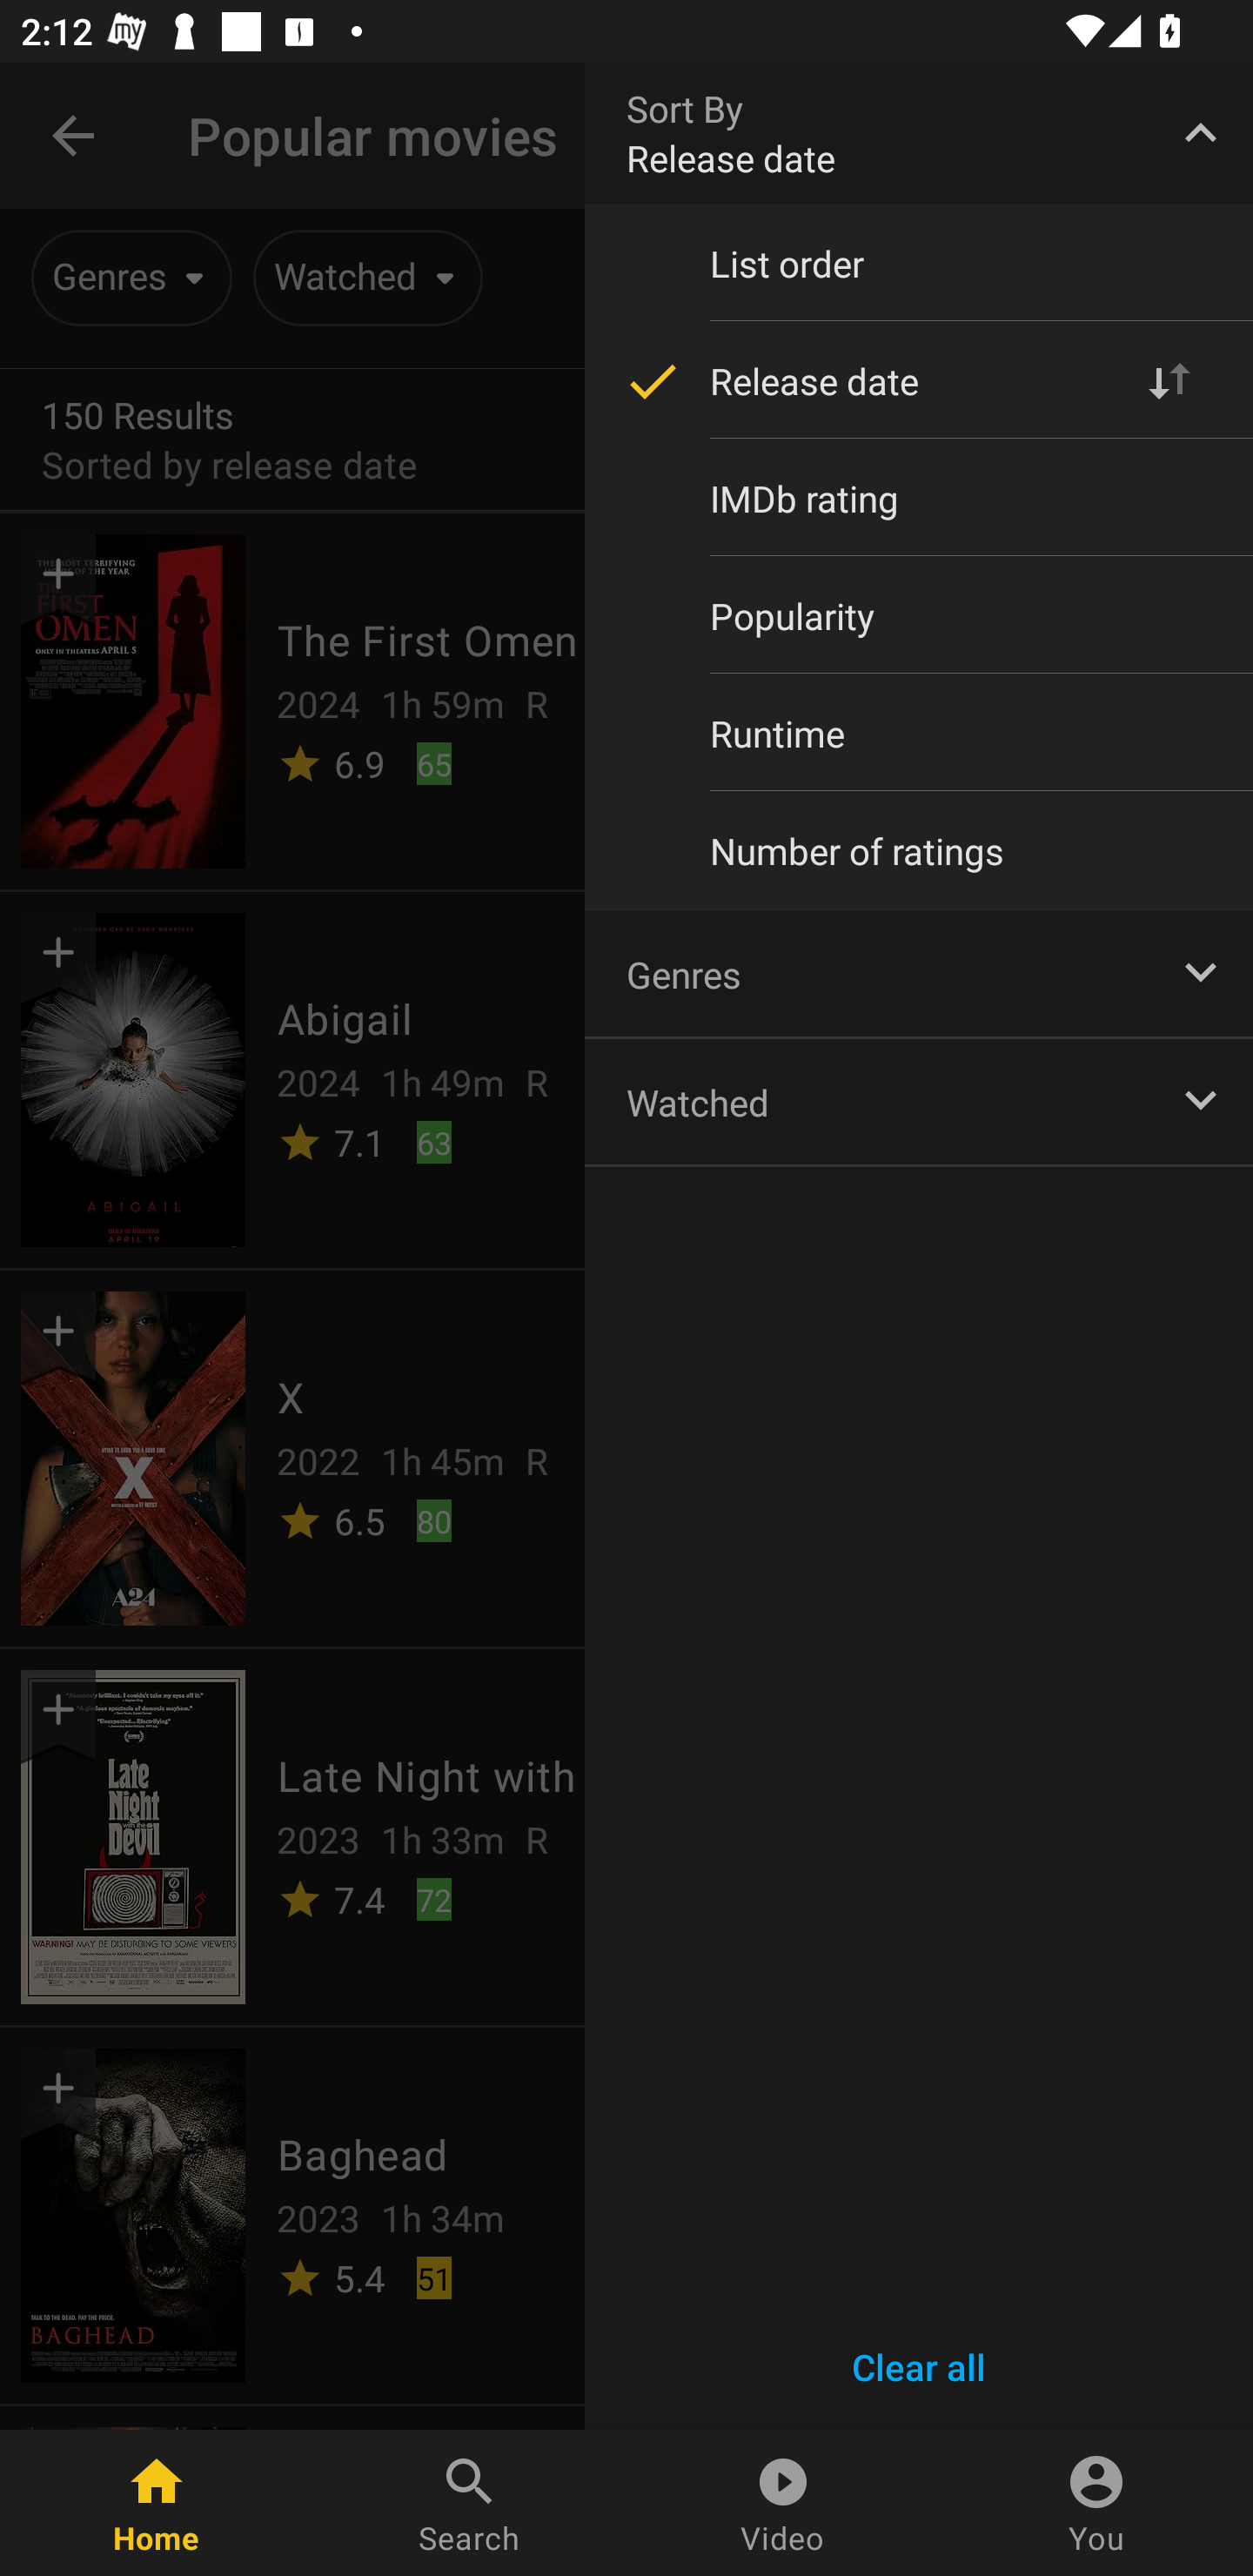 This screenshot has width=1253, height=2576. Describe the element at coordinates (919, 615) in the screenshot. I see `Popularity` at that location.